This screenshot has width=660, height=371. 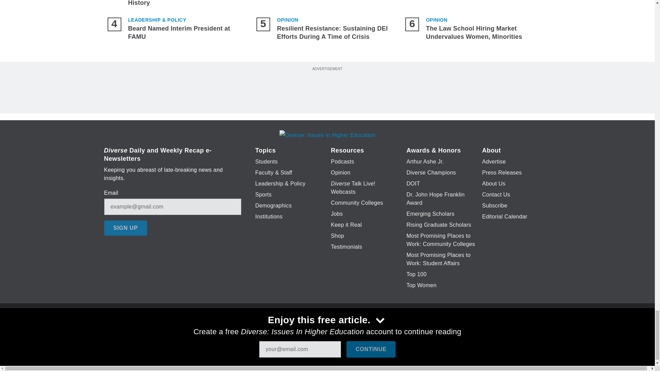 What do you see at coordinates (343, 329) in the screenshot?
I see `YouTube icon` at bounding box center [343, 329].